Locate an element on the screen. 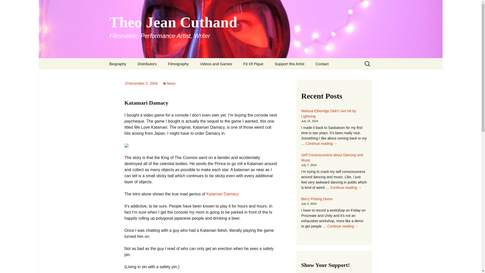 This screenshot has width=485, height=273. Filmography is located at coordinates (178, 64).